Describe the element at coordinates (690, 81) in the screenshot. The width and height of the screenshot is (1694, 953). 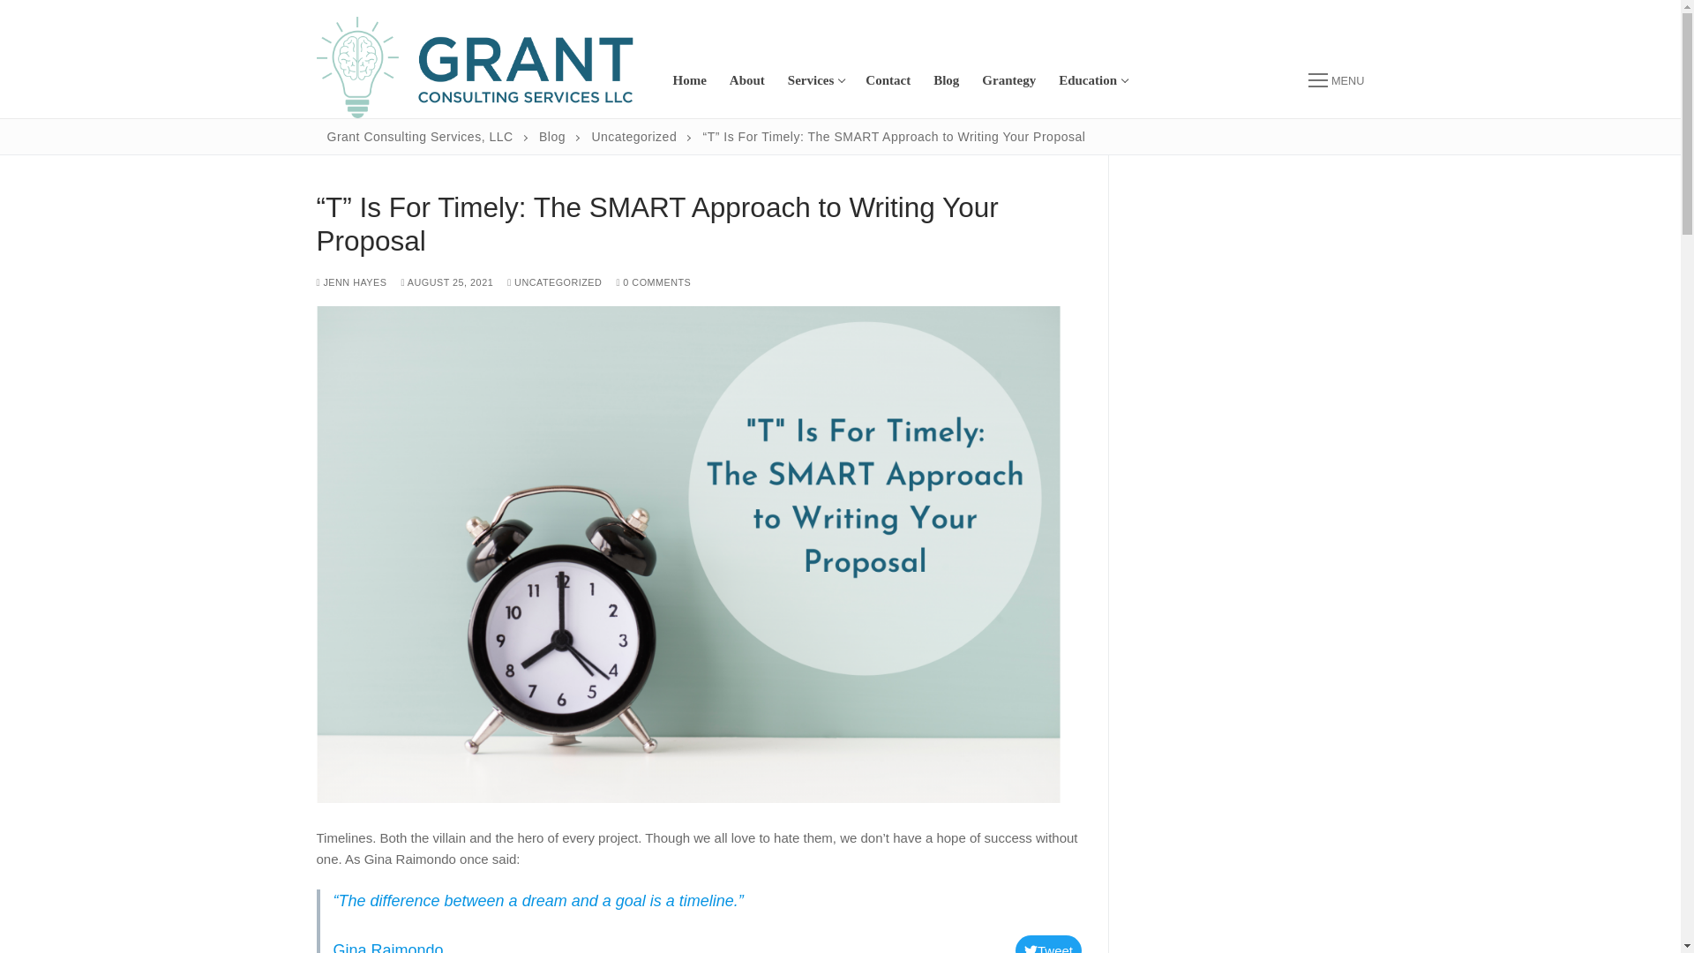
I see `Home` at that location.